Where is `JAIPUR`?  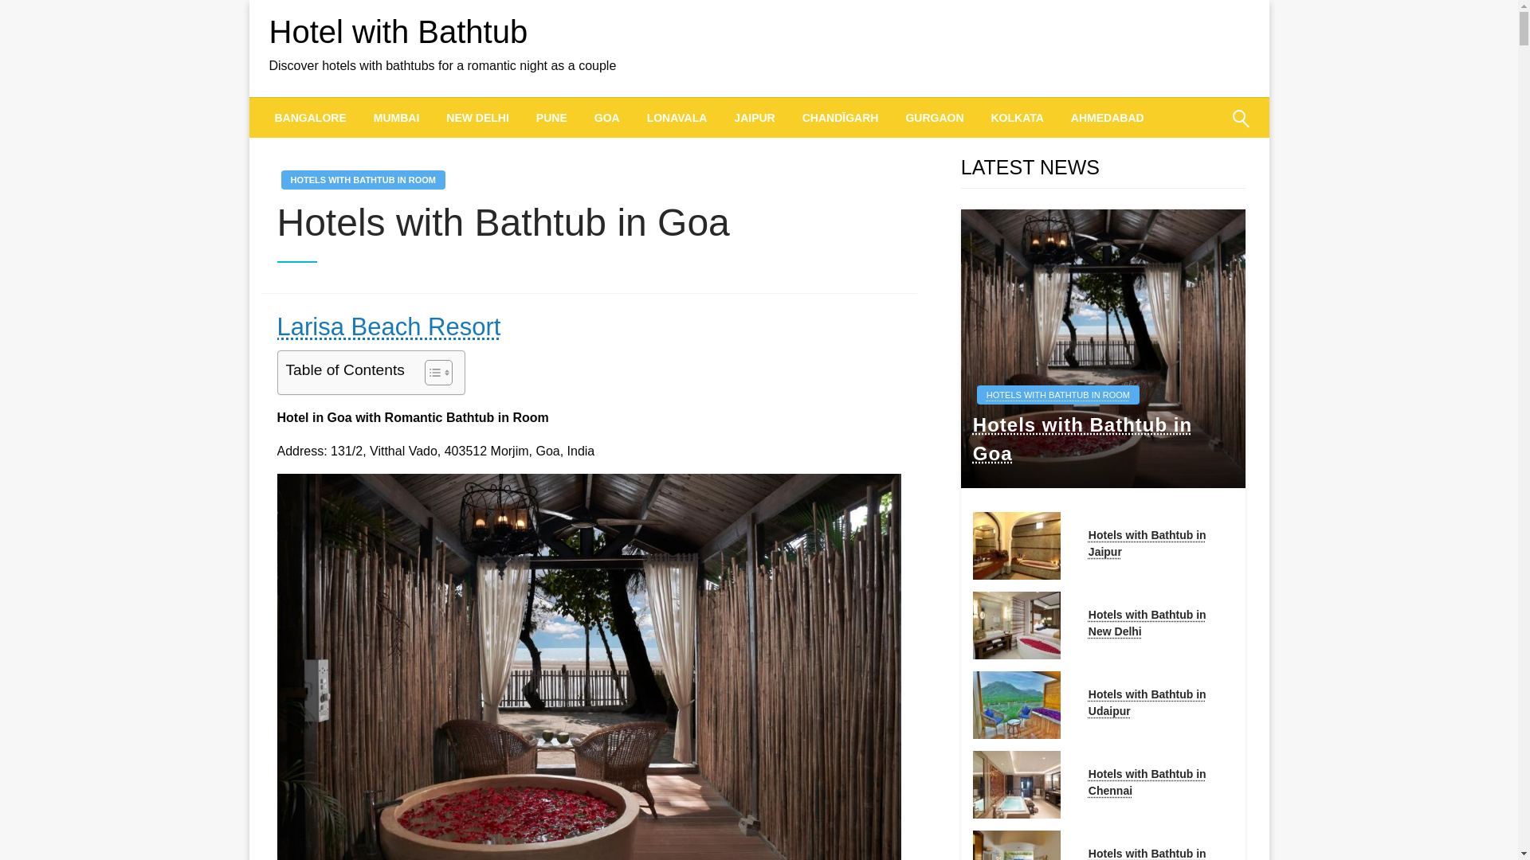 JAIPUR is located at coordinates (754, 118).